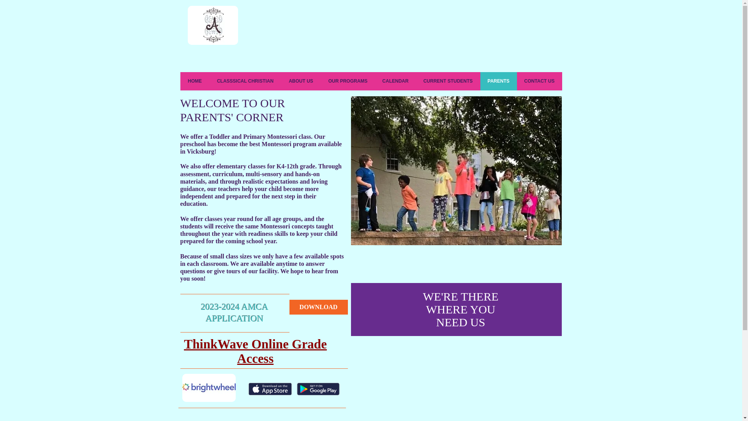 This screenshot has height=421, width=748. Describe the element at coordinates (195, 81) in the screenshot. I see `HOME` at that location.